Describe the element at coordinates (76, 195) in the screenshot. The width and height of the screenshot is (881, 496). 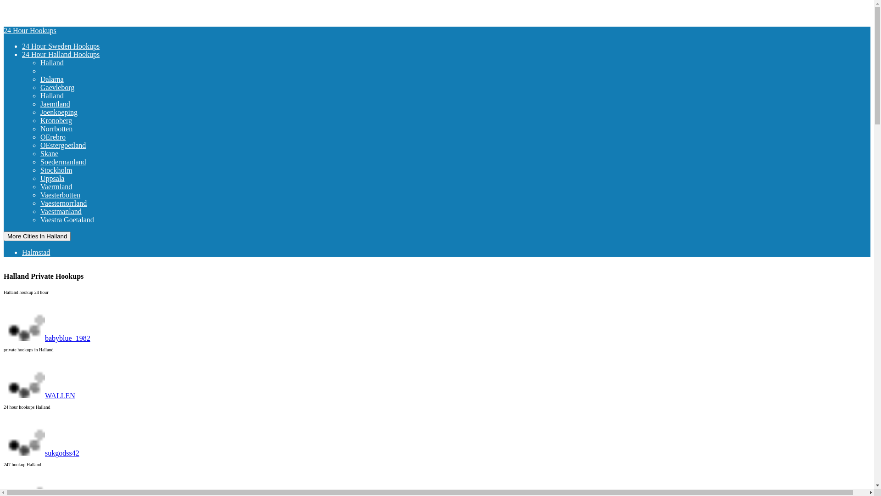
I see `Vaesterbotten` at that location.